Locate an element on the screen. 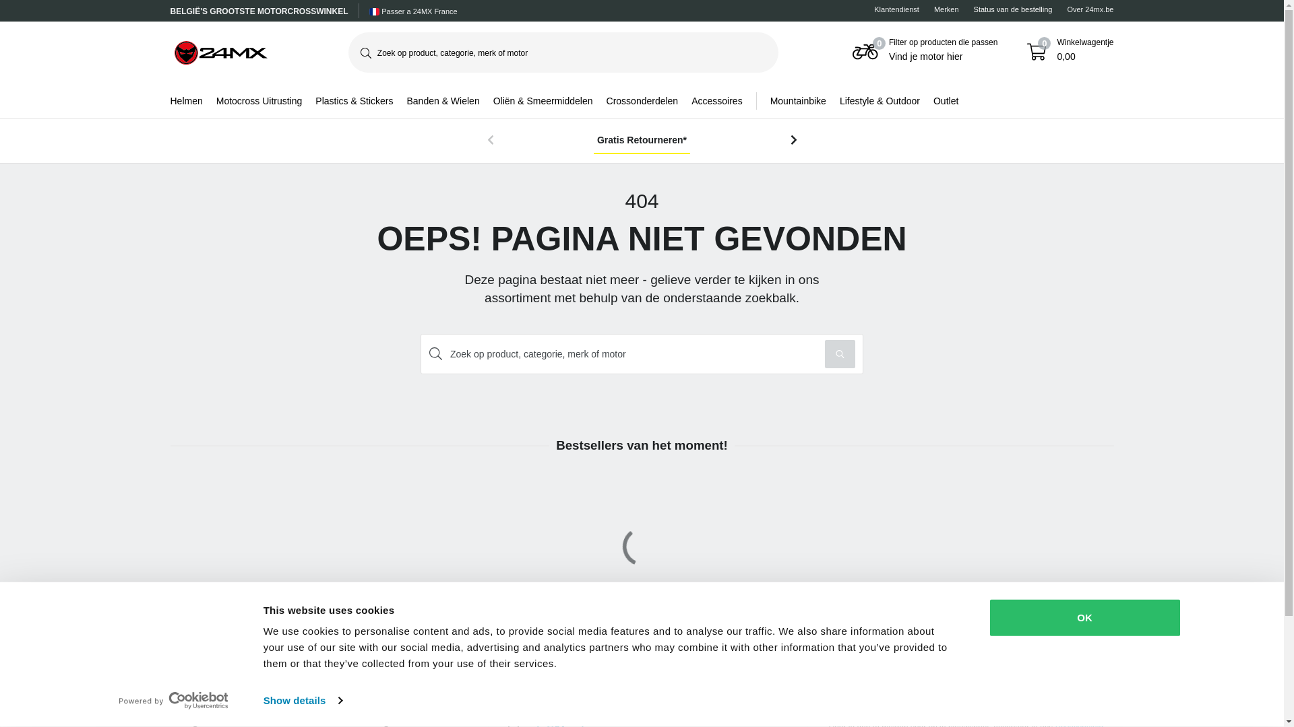 The image size is (1294, 727). Verzending & Bezorging is located at coordinates (239, 699).